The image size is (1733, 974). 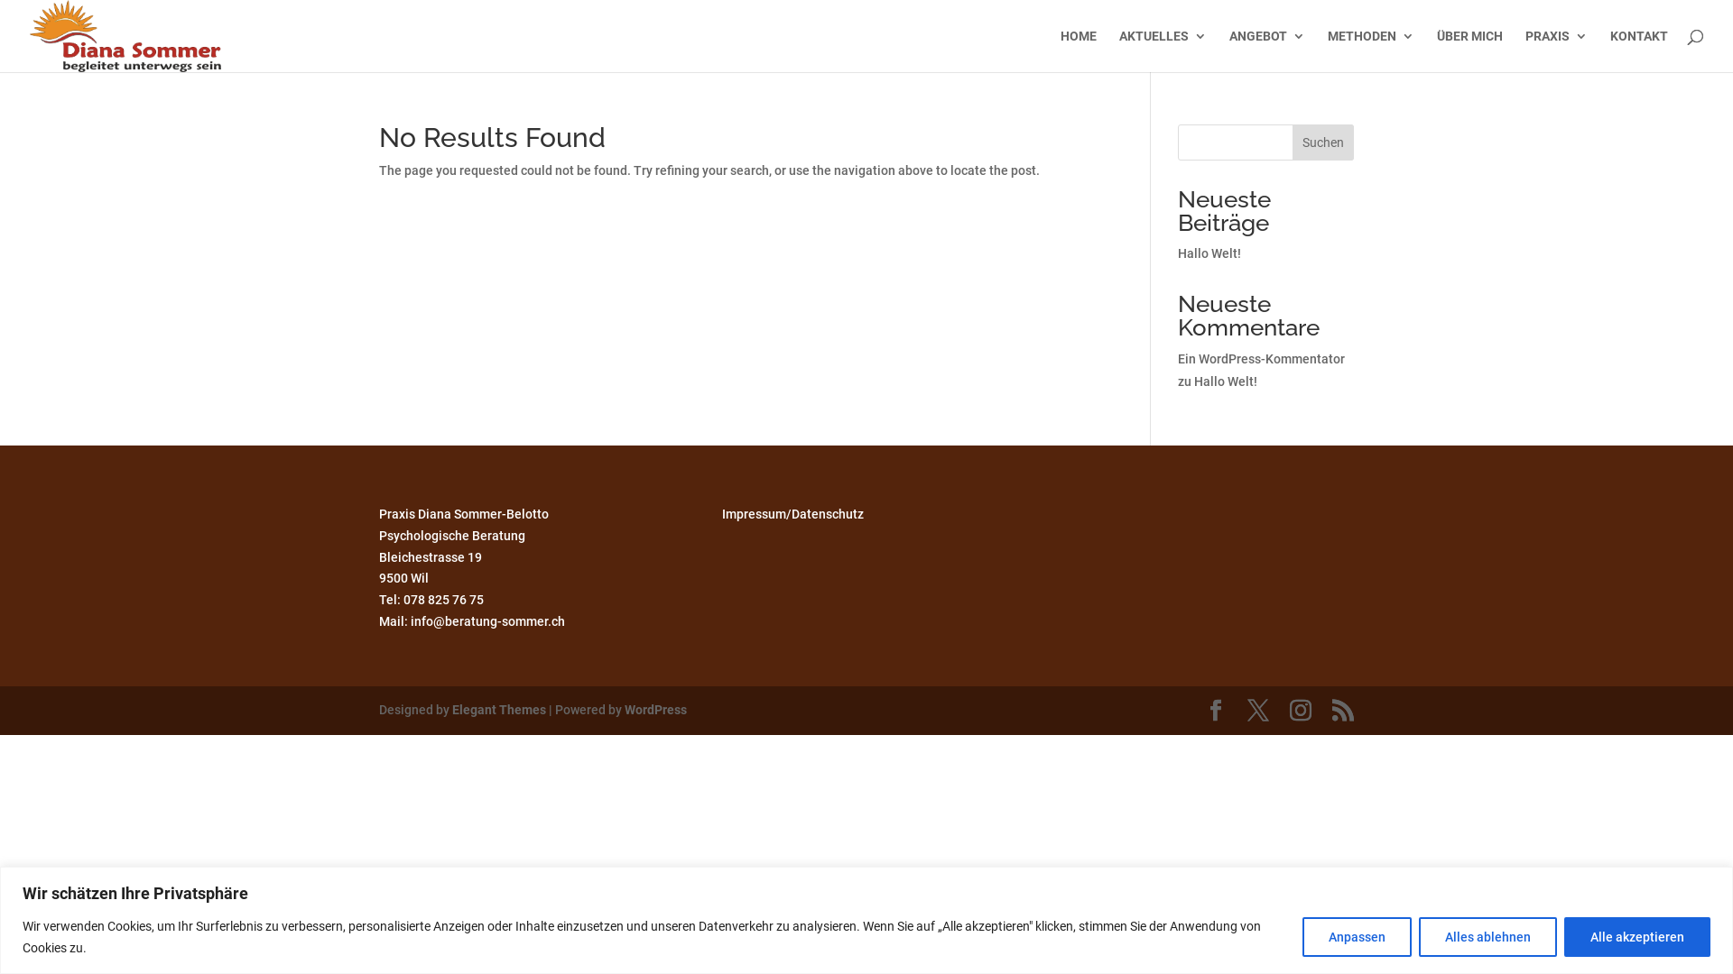 What do you see at coordinates (655, 710) in the screenshot?
I see `WordPress` at bounding box center [655, 710].